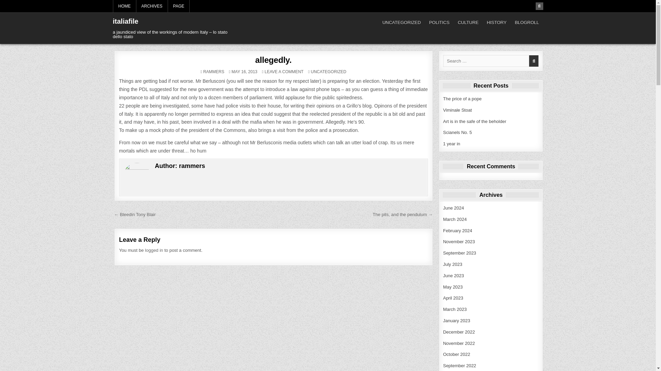 The width and height of the screenshot is (661, 371). I want to click on March 2024, so click(453, 276).